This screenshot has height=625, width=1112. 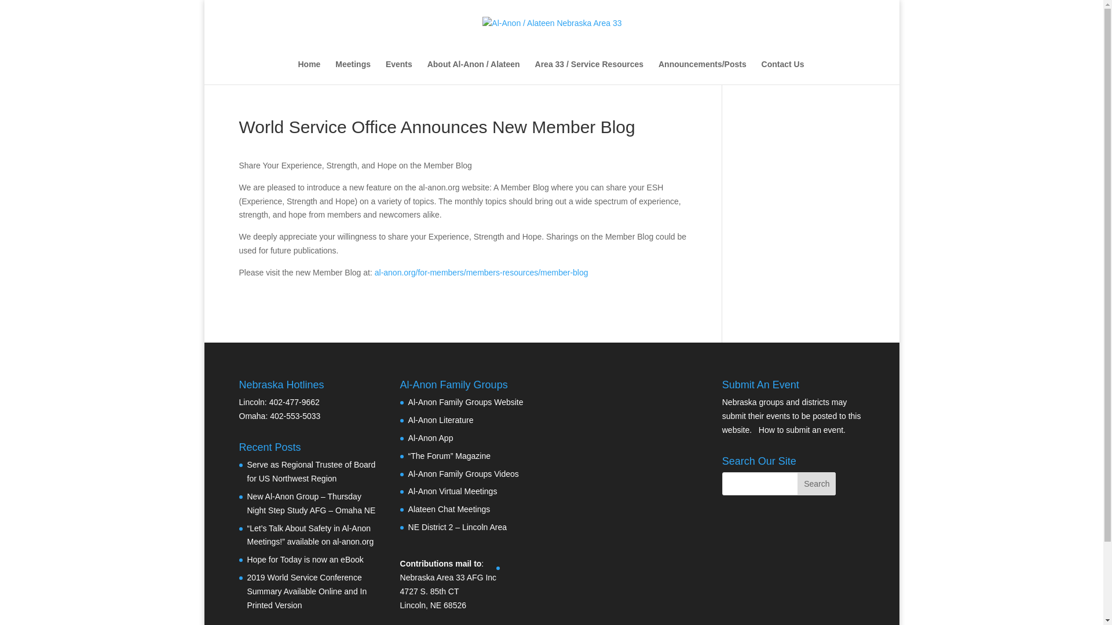 I want to click on Al-Anon App, so click(x=431, y=437).